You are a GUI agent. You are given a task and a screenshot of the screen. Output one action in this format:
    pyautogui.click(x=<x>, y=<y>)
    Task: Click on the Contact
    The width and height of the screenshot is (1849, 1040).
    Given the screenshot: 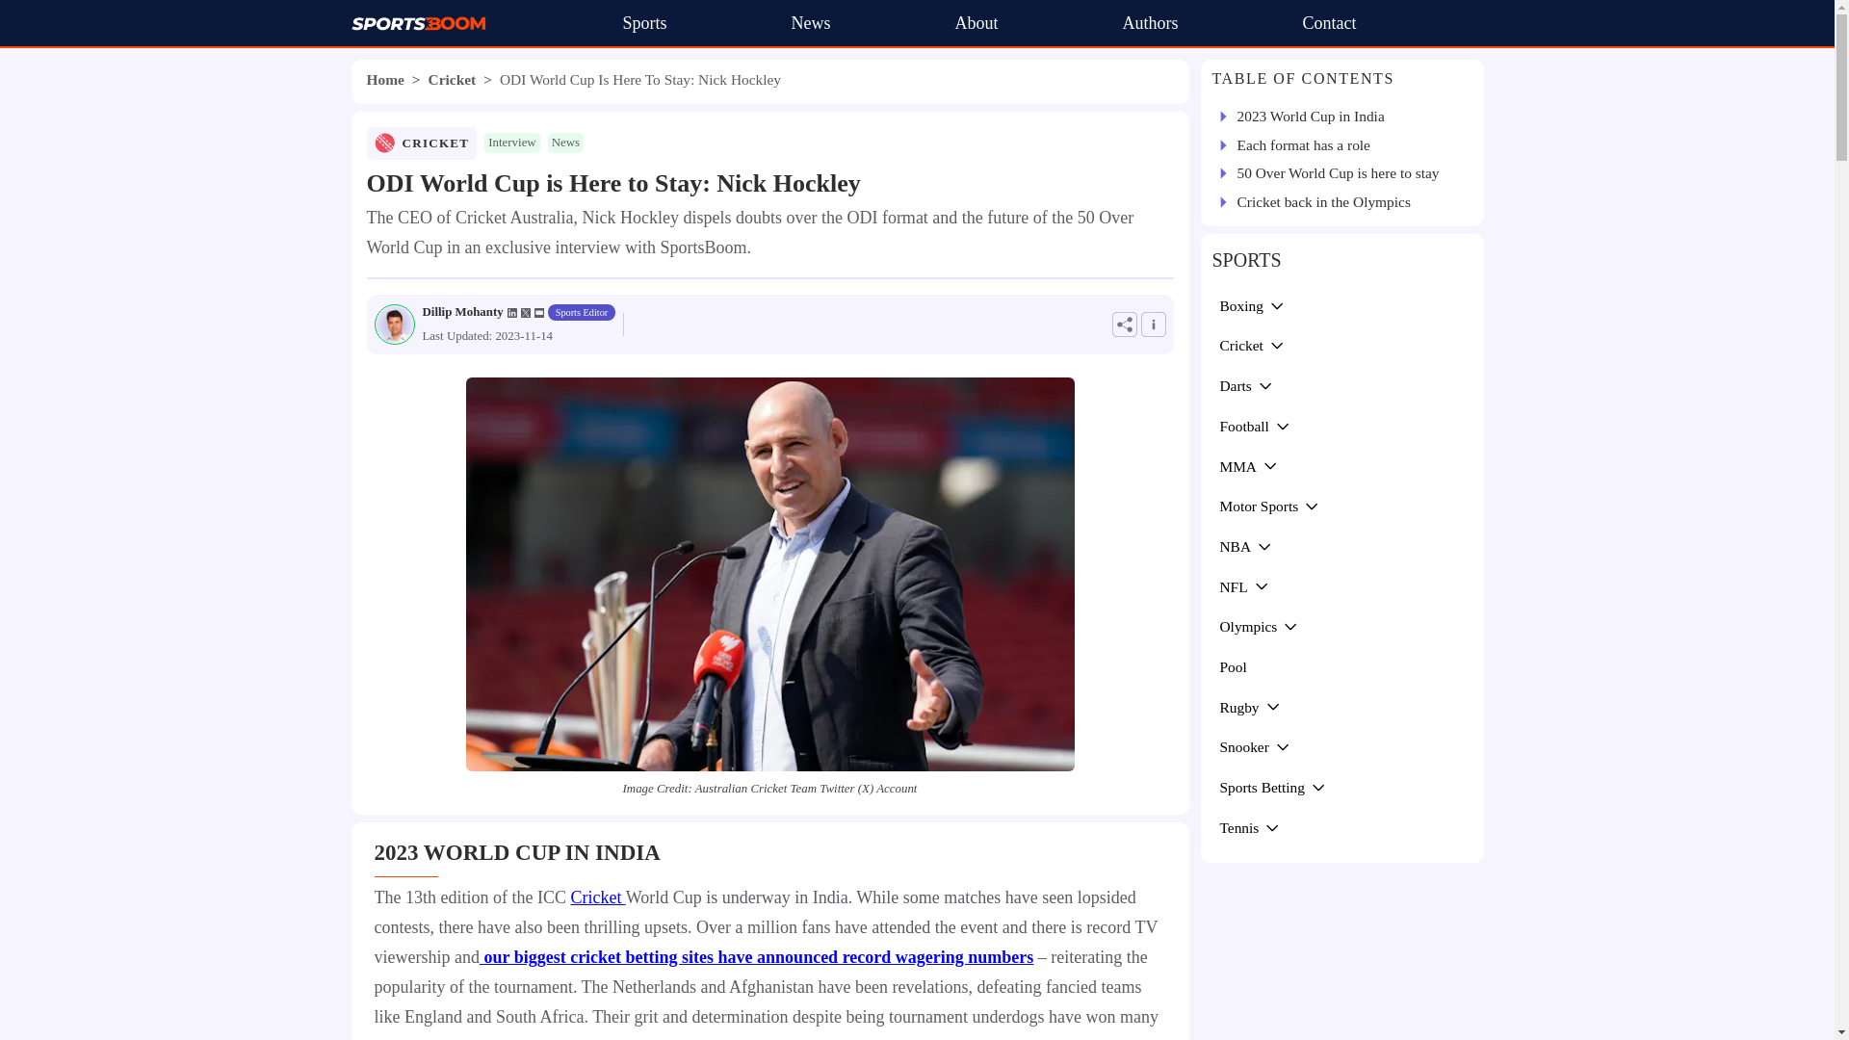 What is the action you would take?
    pyautogui.click(x=1329, y=23)
    